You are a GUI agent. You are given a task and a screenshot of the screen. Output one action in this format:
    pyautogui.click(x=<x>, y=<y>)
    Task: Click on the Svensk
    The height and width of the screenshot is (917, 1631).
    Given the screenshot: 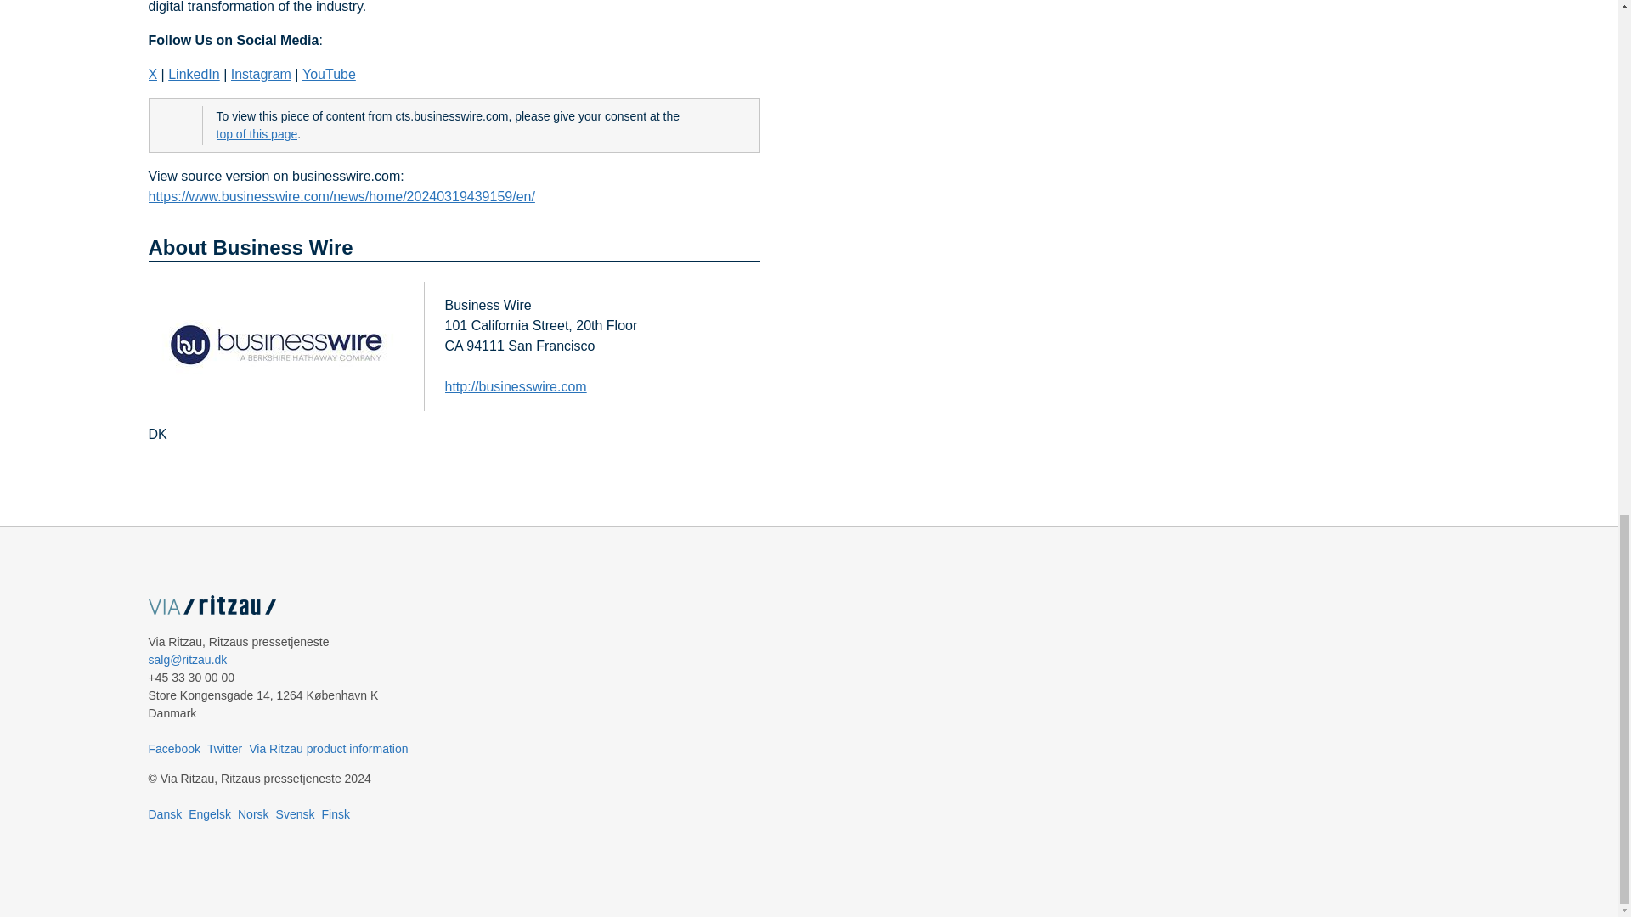 What is the action you would take?
    pyautogui.click(x=295, y=813)
    